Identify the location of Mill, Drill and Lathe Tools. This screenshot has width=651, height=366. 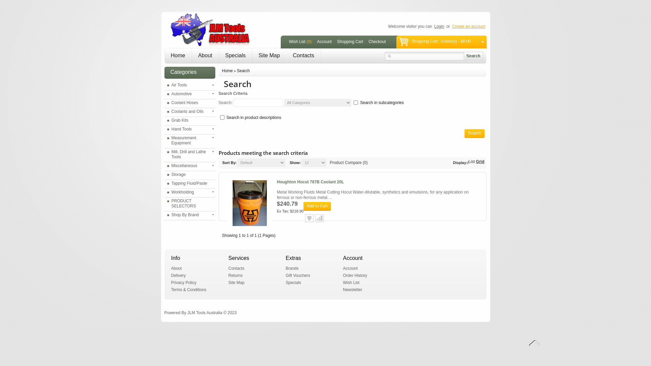
(191, 155).